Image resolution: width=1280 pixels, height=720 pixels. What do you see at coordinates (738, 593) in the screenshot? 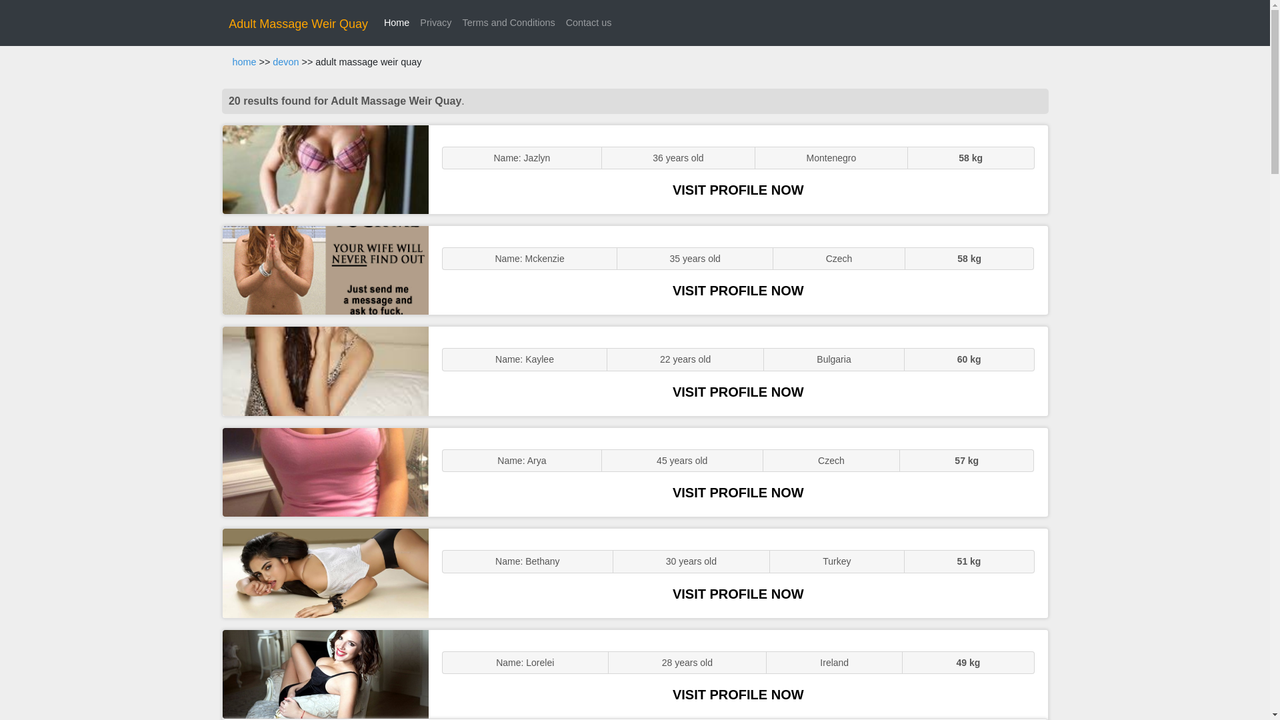
I see `VISIT PROFILE NOW` at bounding box center [738, 593].